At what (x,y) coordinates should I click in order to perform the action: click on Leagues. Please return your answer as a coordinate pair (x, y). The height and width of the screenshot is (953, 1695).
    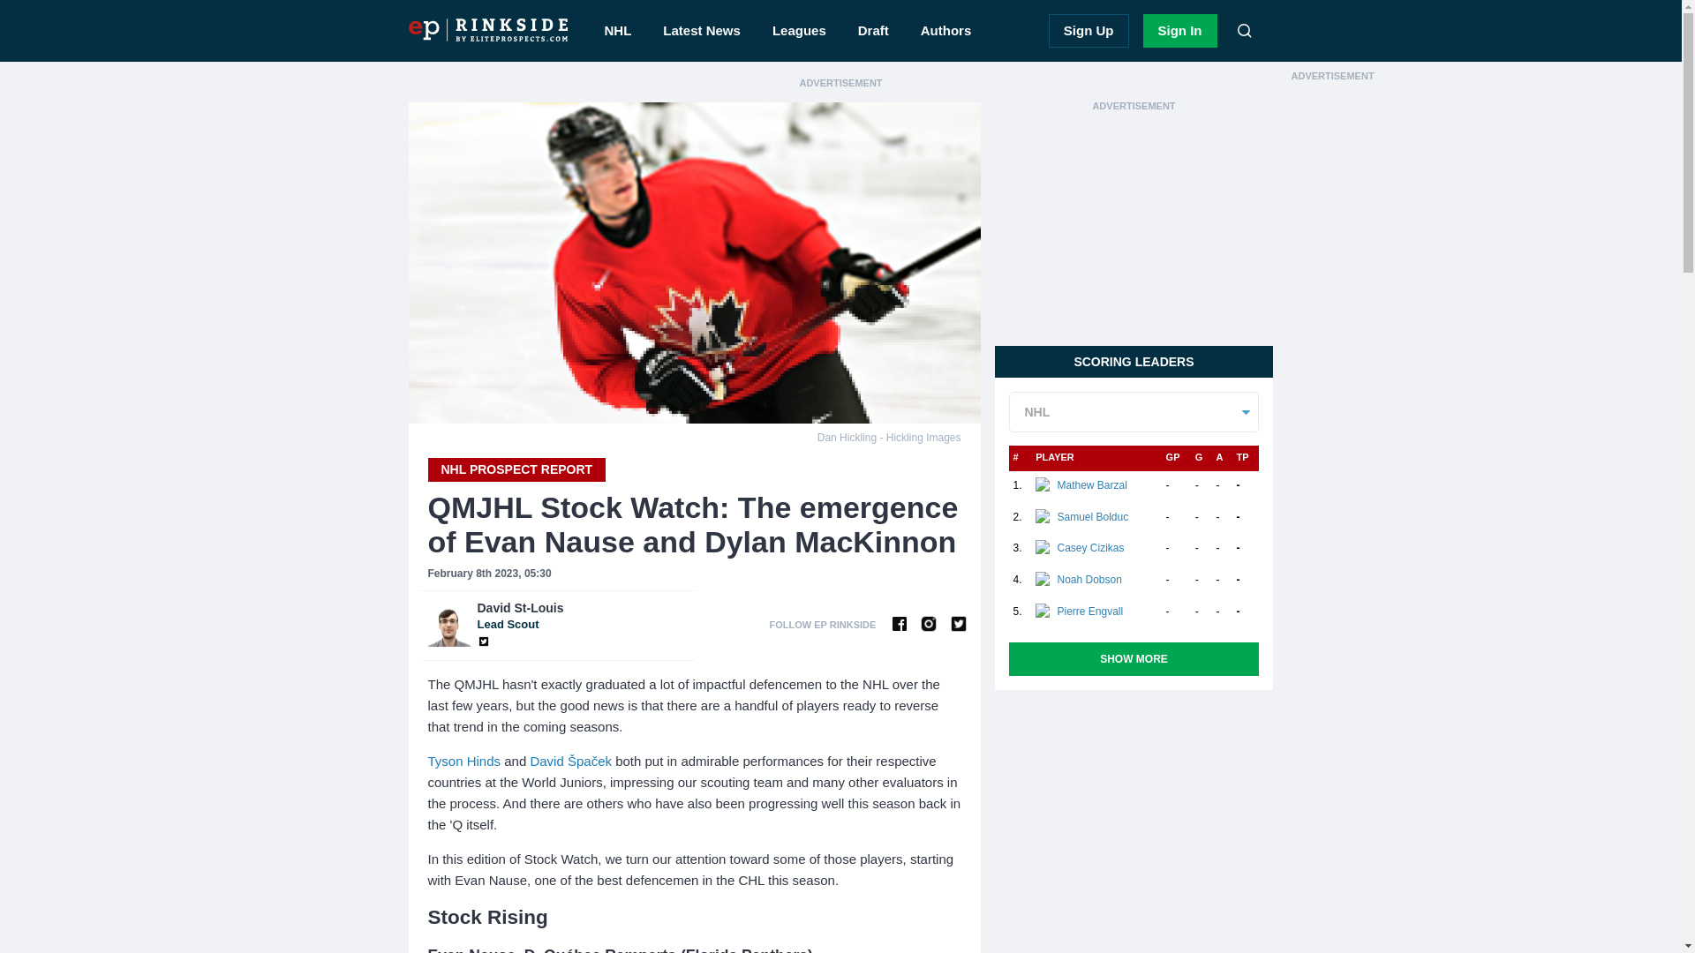
    Looking at the image, I should click on (799, 31).